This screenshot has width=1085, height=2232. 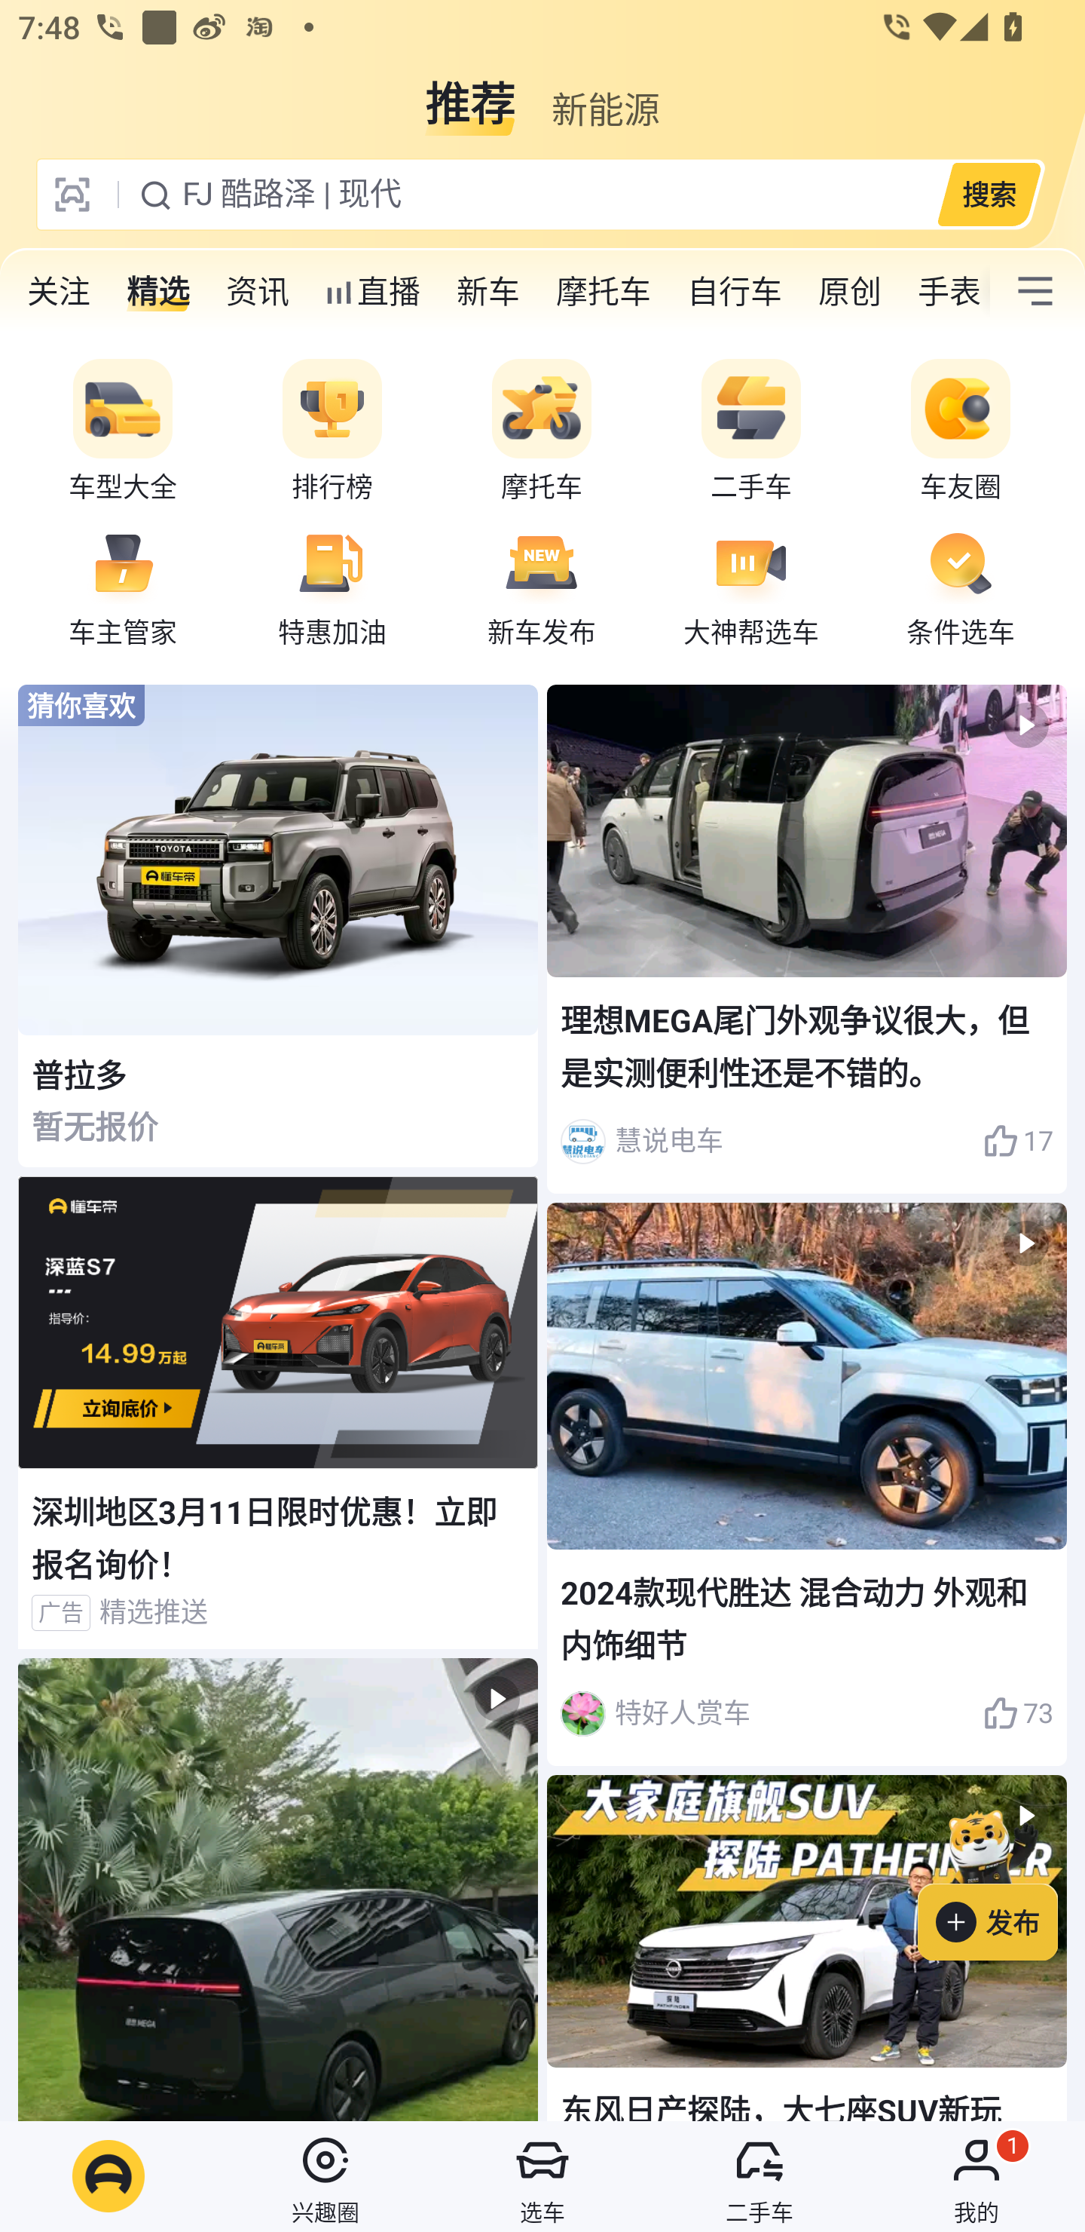 What do you see at coordinates (542, 585) in the screenshot?
I see `新车发布` at bounding box center [542, 585].